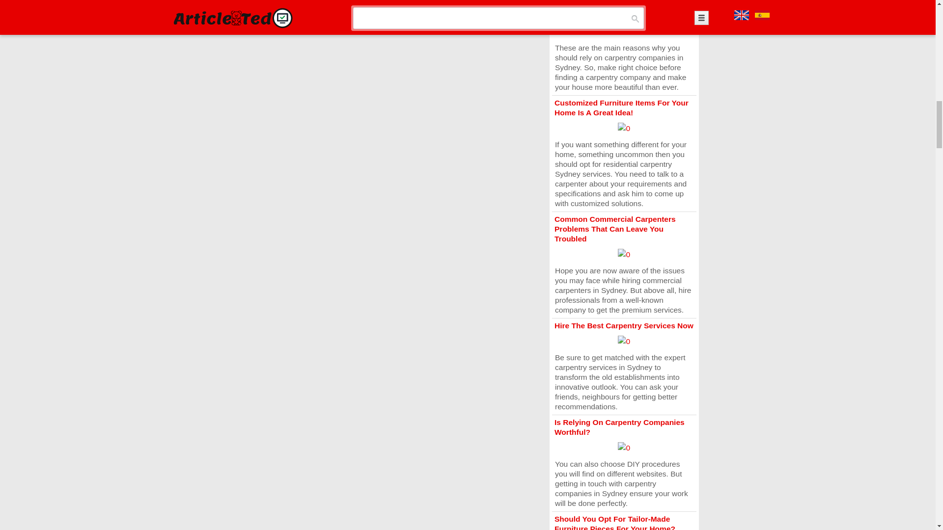 The width and height of the screenshot is (943, 530). Describe the element at coordinates (624, 325) in the screenshot. I see `Hire The Best Carpentry Services Now` at that location.